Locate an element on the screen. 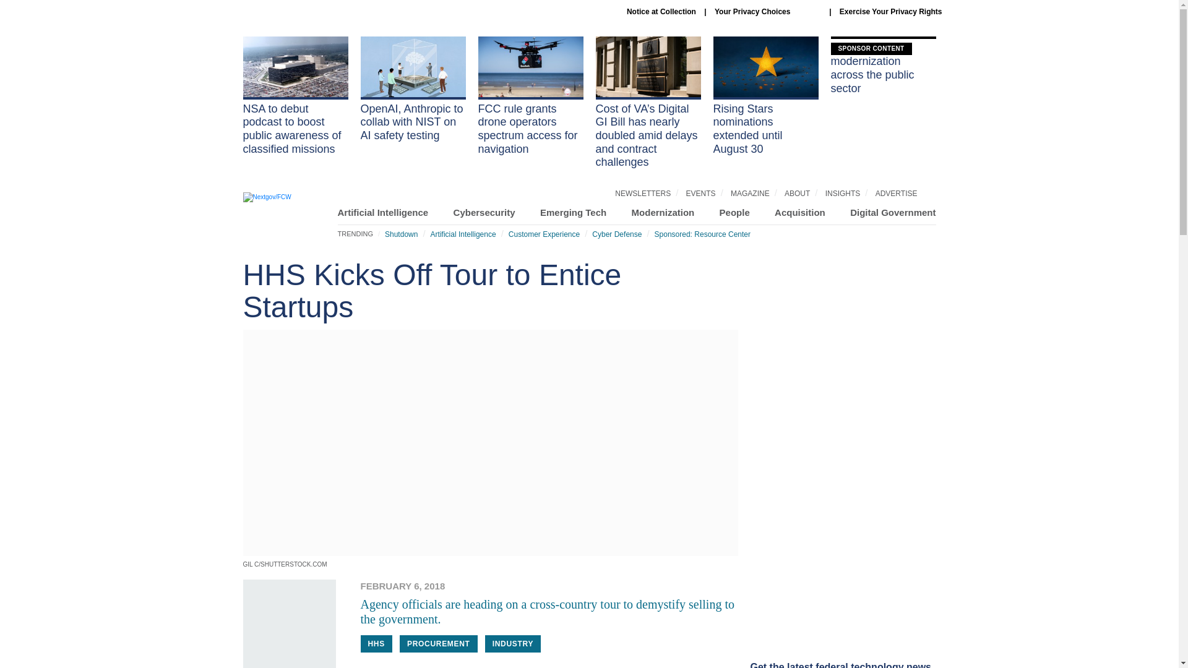 The image size is (1188, 668). Emerging Tech is located at coordinates (573, 212).